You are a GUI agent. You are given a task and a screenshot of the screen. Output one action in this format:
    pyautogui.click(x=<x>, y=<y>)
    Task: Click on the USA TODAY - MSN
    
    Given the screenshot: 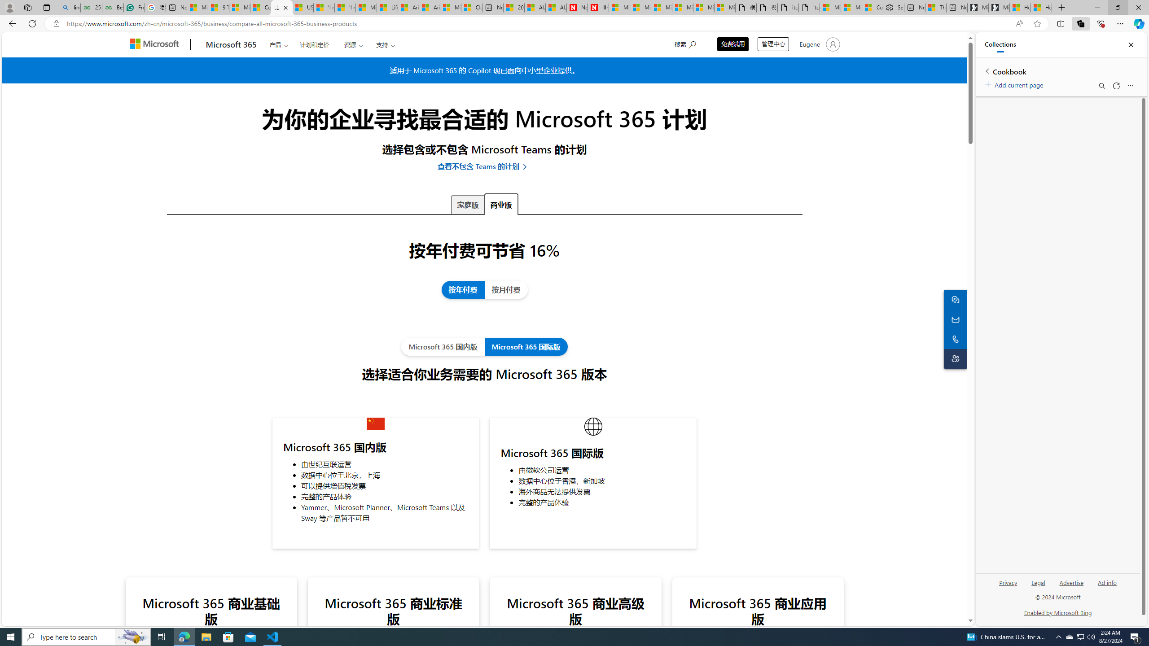 What is the action you would take?
    pyautogui.click(x=303, y=8)
    